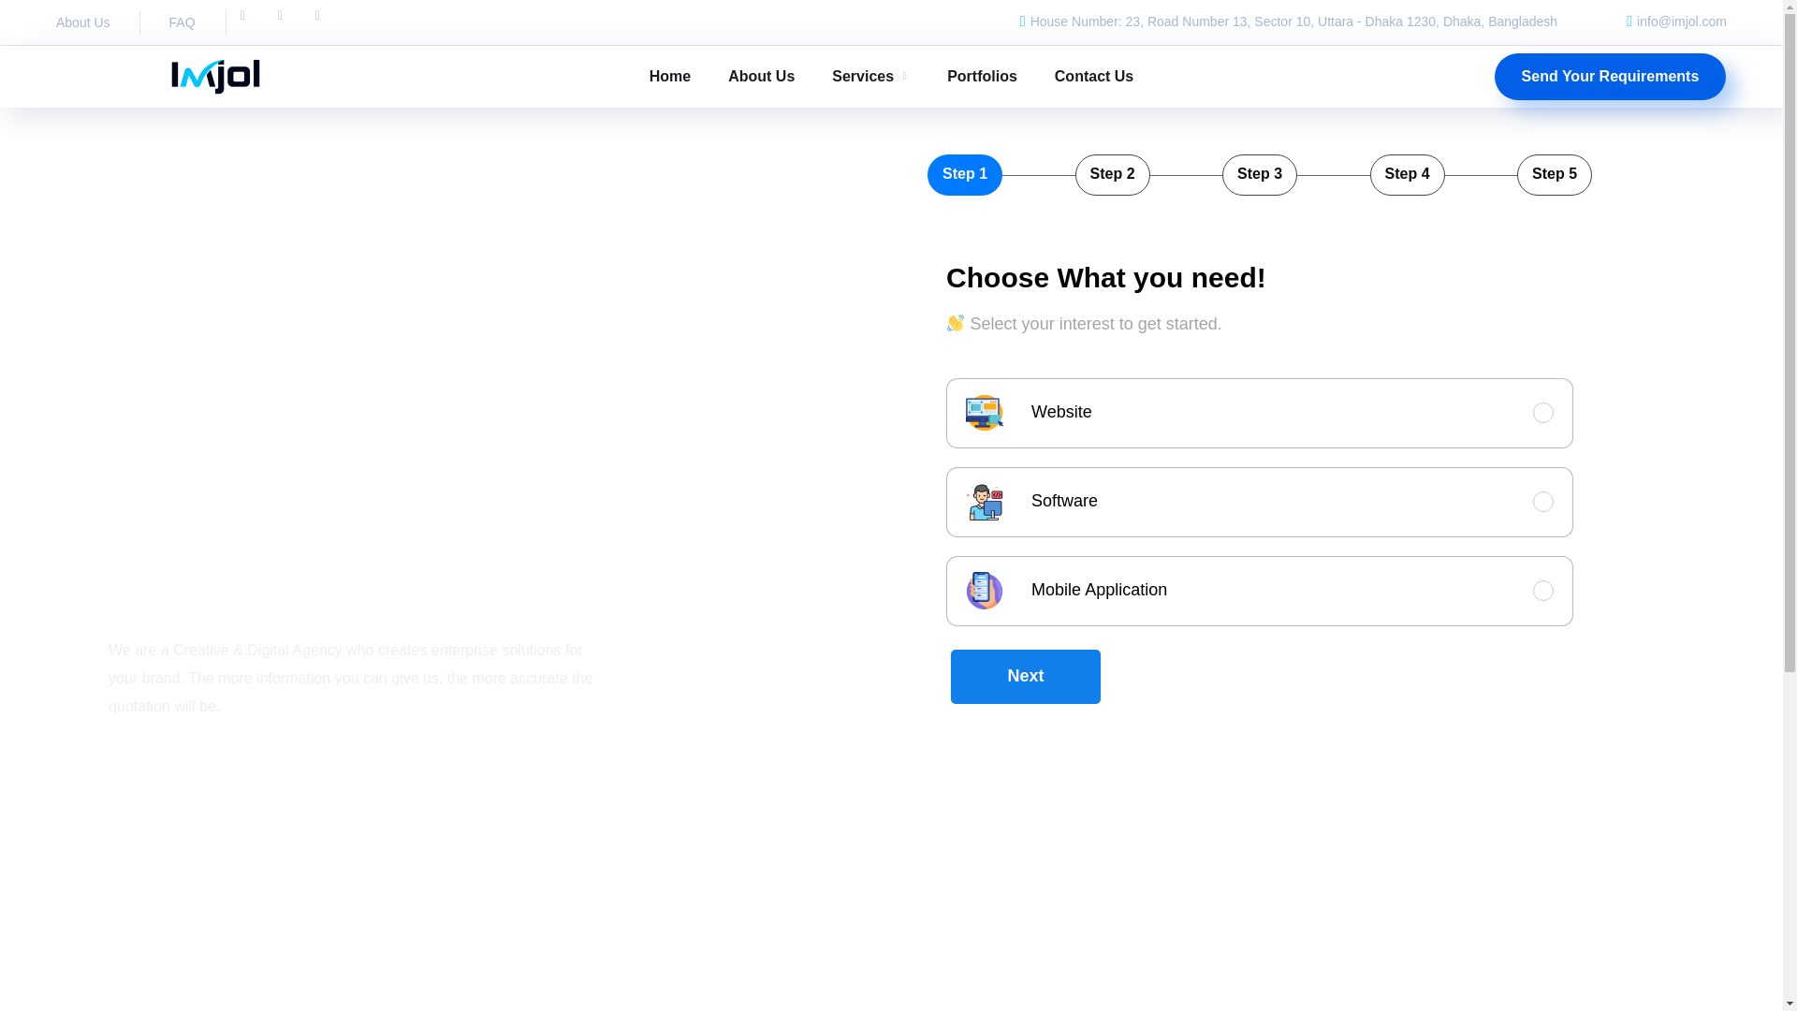 The image size is (1797, 1011). What do you see at coordinates (82, 22) in the screenshot?
I see `About Us` at bounding box center [82, 22].